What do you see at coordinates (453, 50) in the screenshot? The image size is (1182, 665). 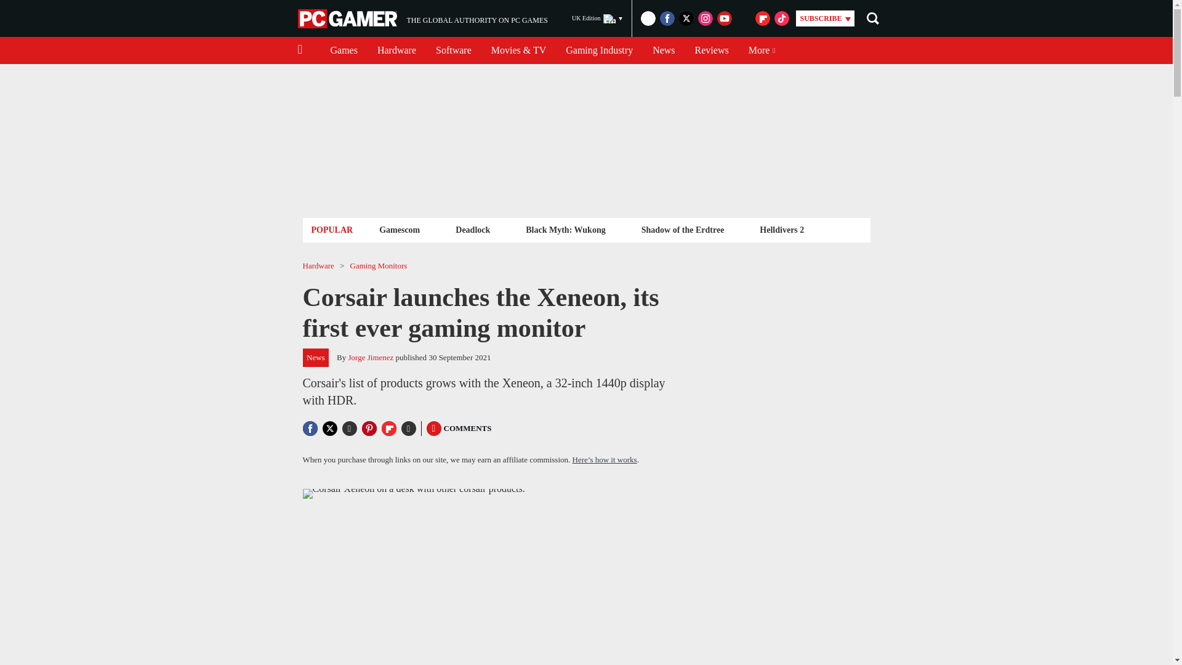 I see `Software` at bounding box center [453, 50].